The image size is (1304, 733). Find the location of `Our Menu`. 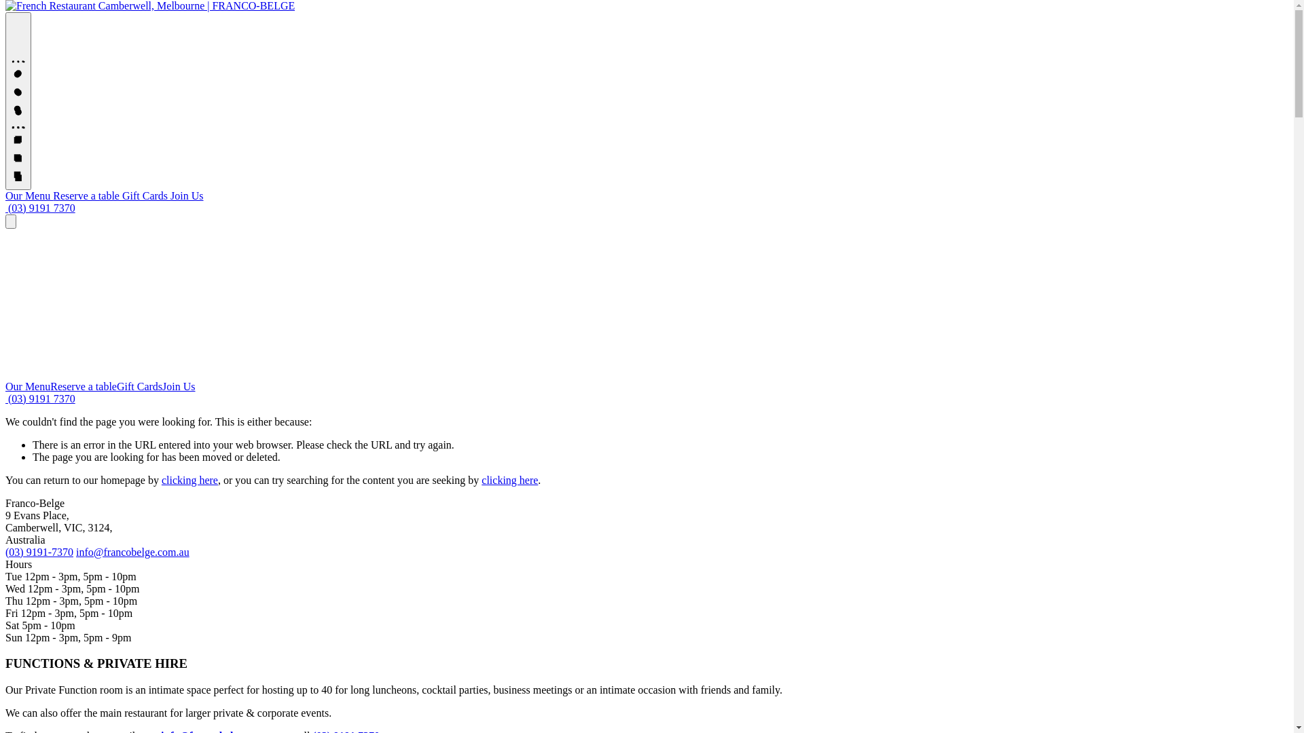

Our Menu is located at coordinates (28, 387).